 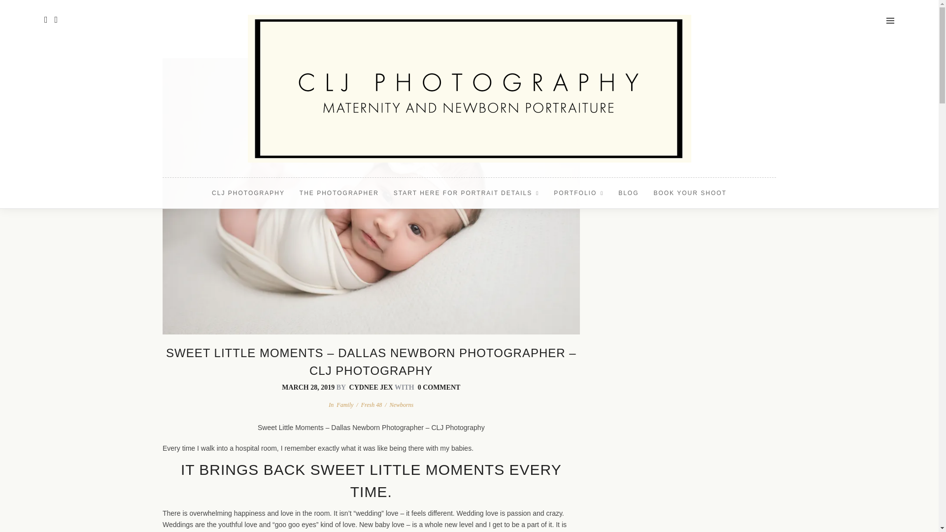 What do you see at coordinates (578, 193) in the screenshot?
I see `PORTFOLIO` at bounding box center [578, 193].